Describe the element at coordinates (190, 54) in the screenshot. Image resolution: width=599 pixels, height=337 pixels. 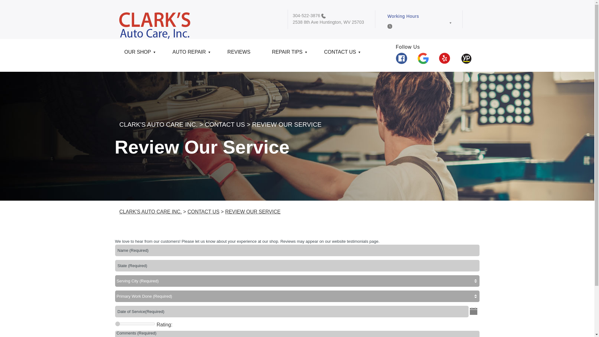
I see `AUTO REPAIR` at that location.